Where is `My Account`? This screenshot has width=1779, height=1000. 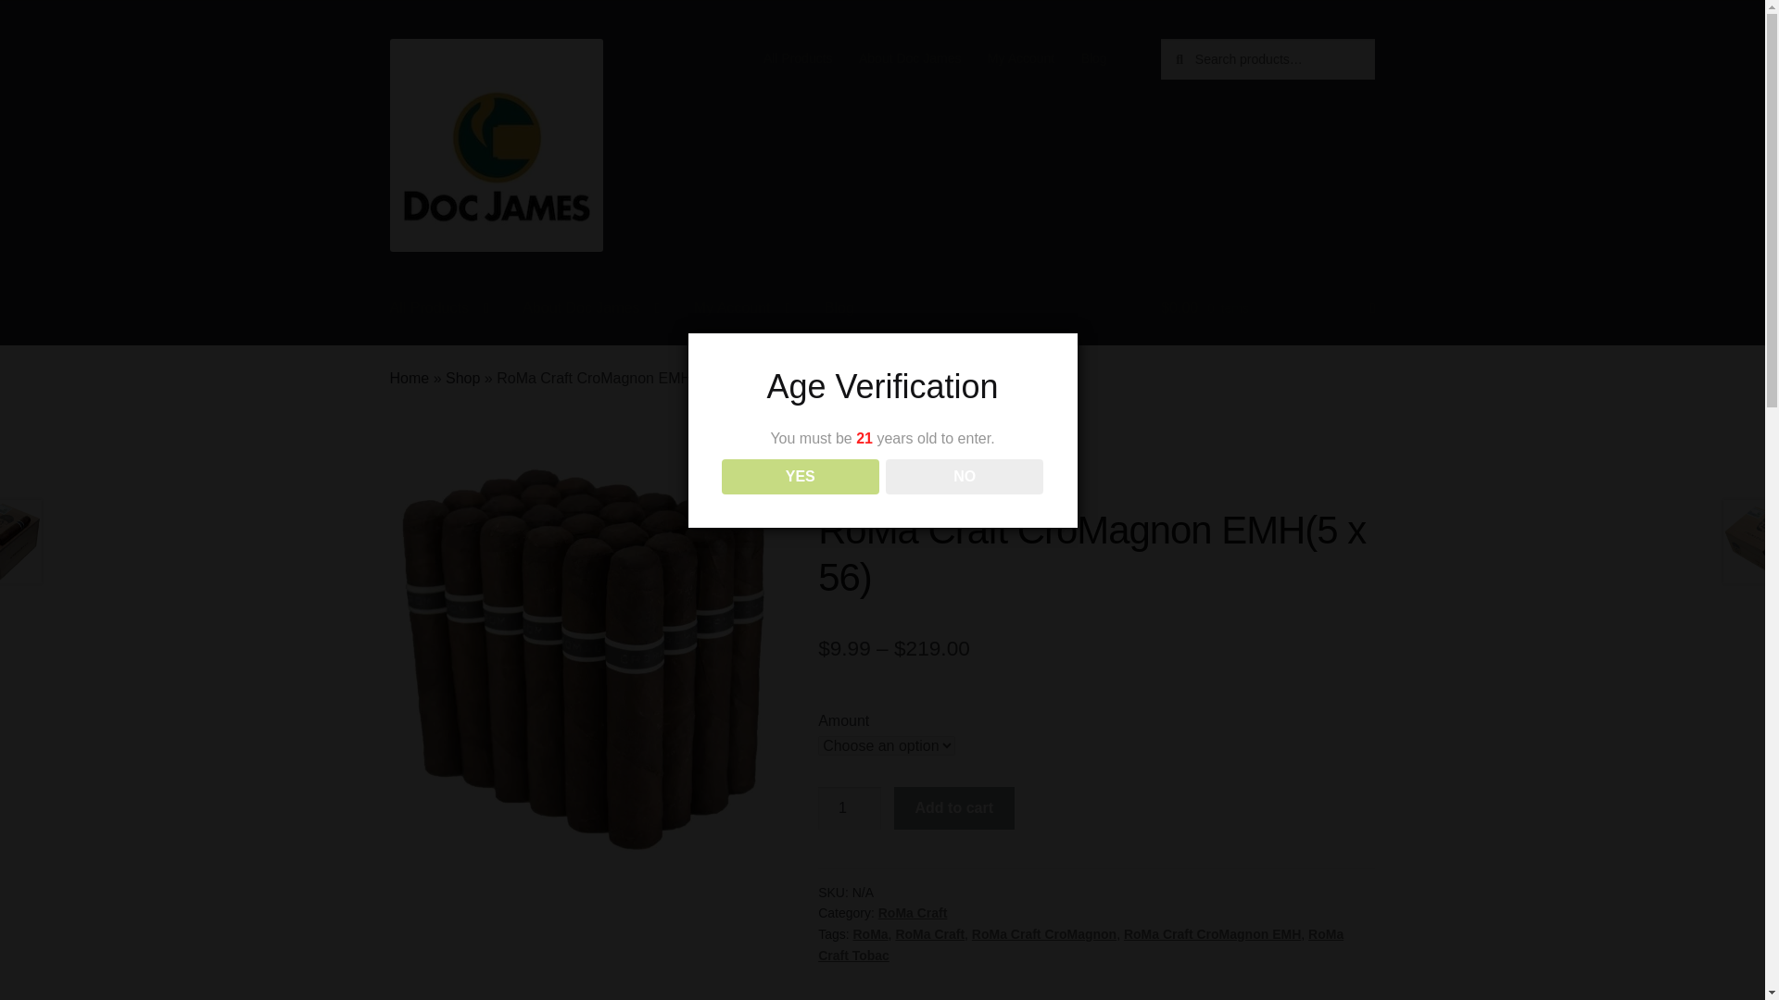
My Account is located at coordinates (1021, 58).